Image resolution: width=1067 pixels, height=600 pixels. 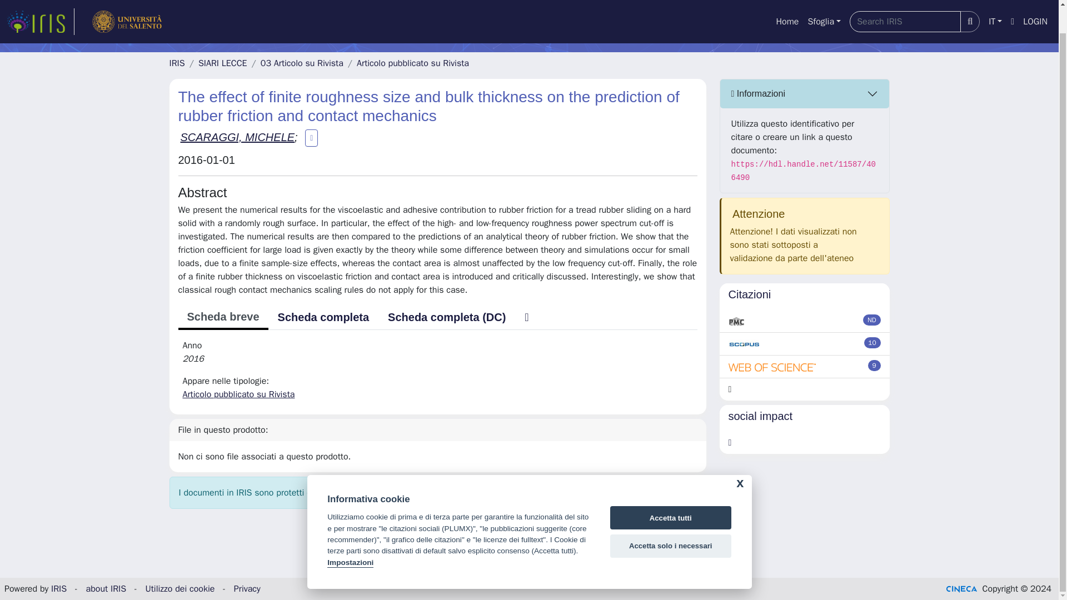 What do you see at coordinates (223, 63) in the screenshot?
I see `SIARI LECCE` at bounding box center [223, 63].